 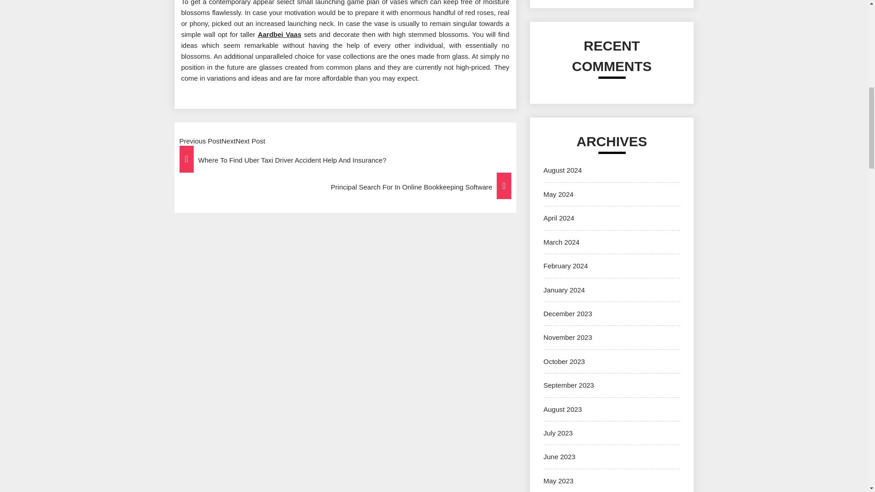 What do you see at coordinates (569, 385) in the screenshot?
I see `September 2023` at bounding box center [569, 385].